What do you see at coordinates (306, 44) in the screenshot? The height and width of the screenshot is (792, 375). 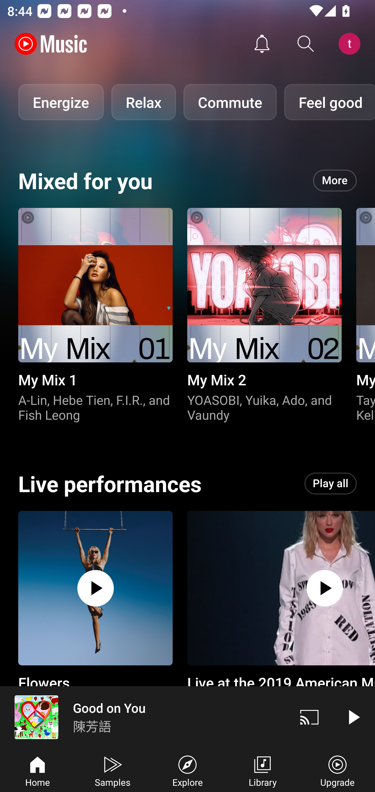 I see `Search` at bounding box center [306, 44].